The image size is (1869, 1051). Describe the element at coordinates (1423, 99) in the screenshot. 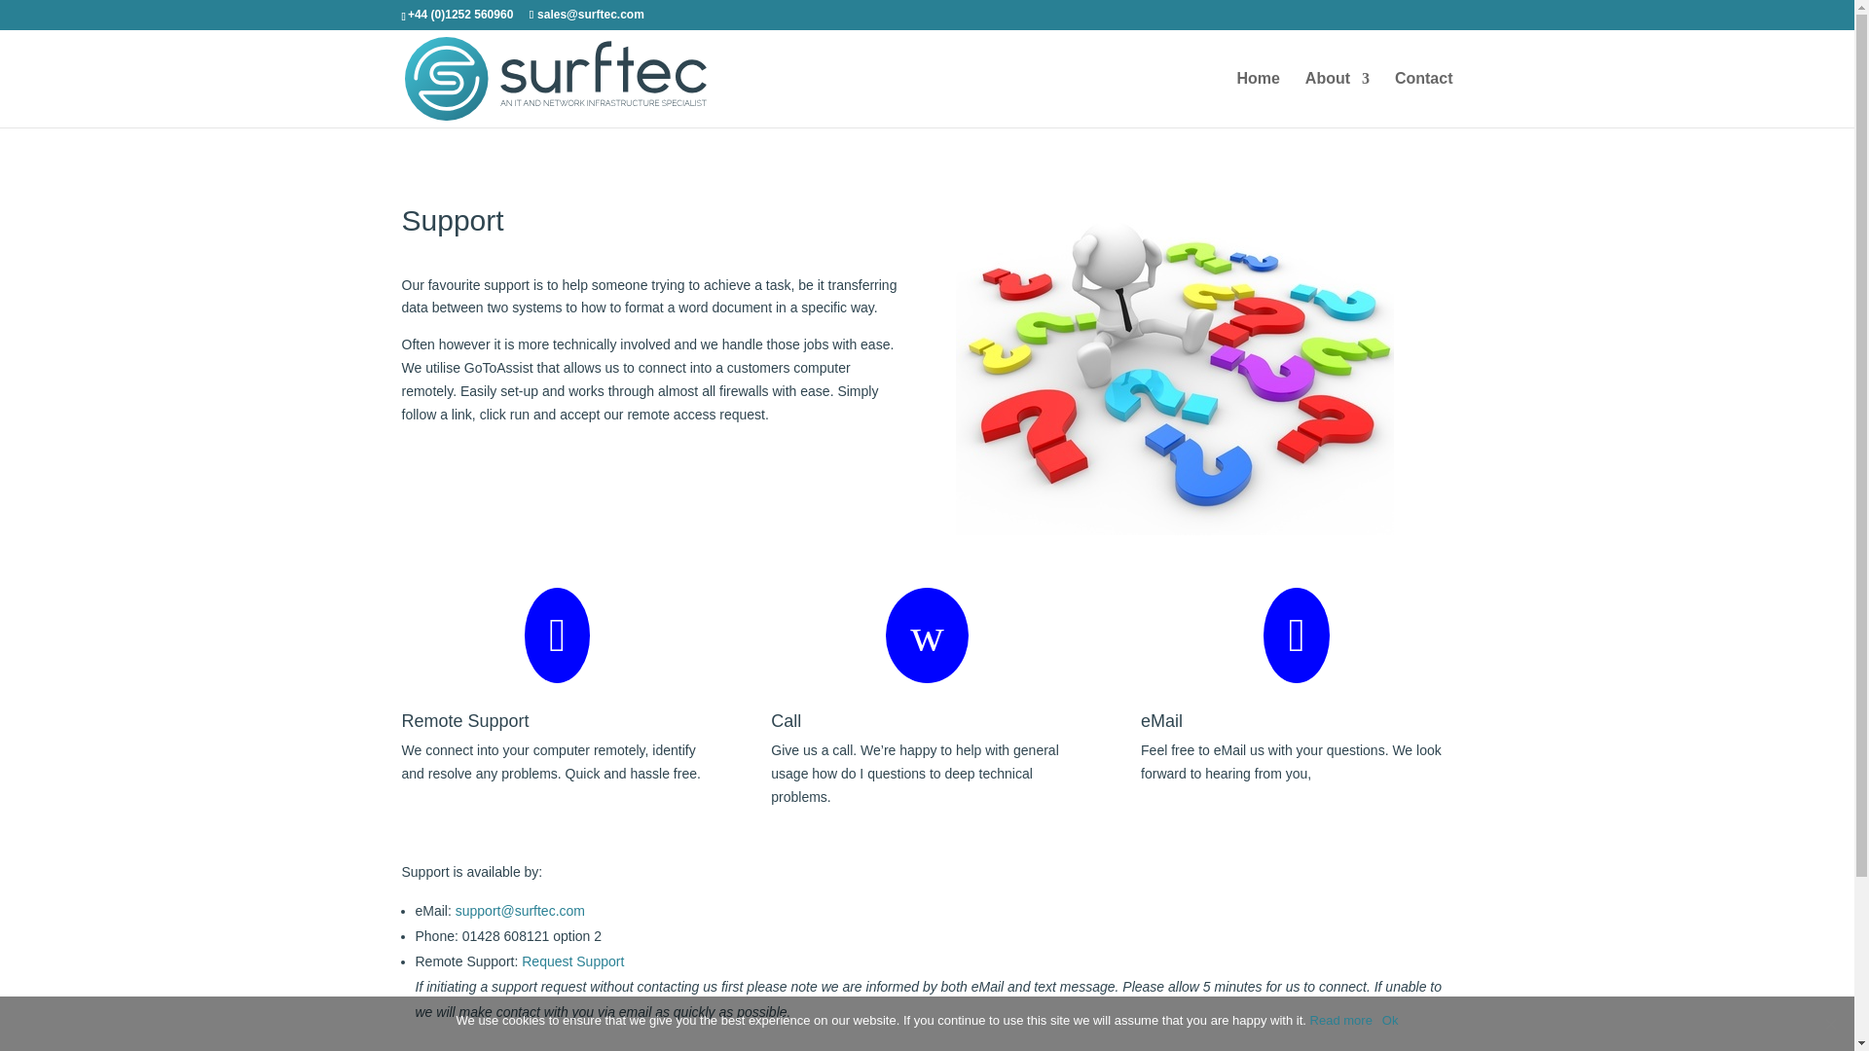

I see `Contact` at that location.